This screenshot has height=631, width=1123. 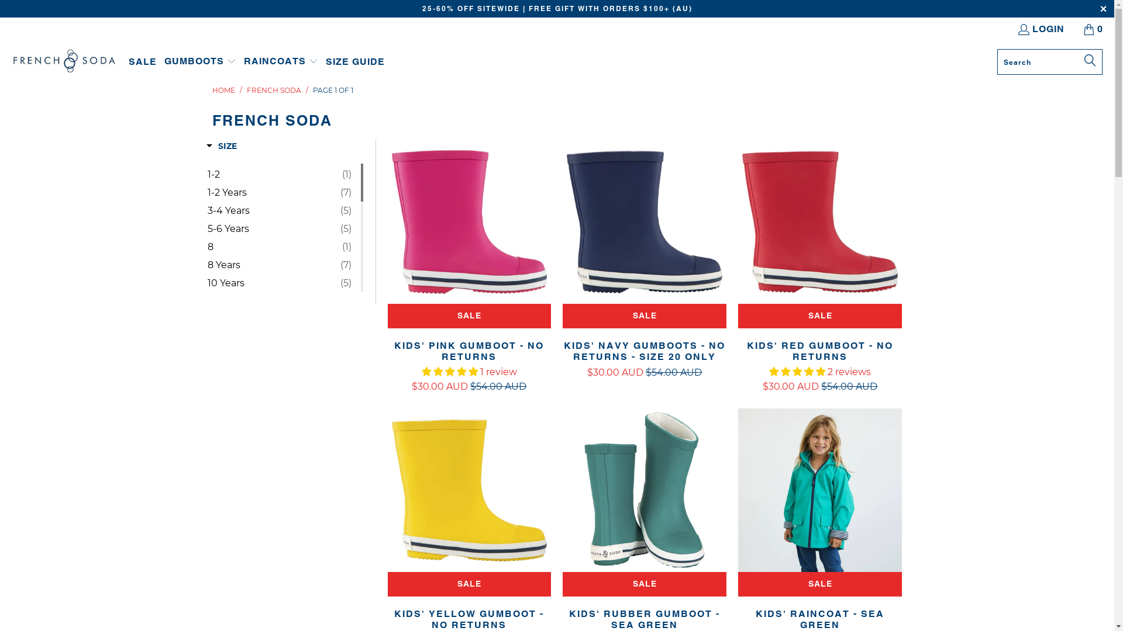 I want to click on 23
(6), so click(x=279, y=356).